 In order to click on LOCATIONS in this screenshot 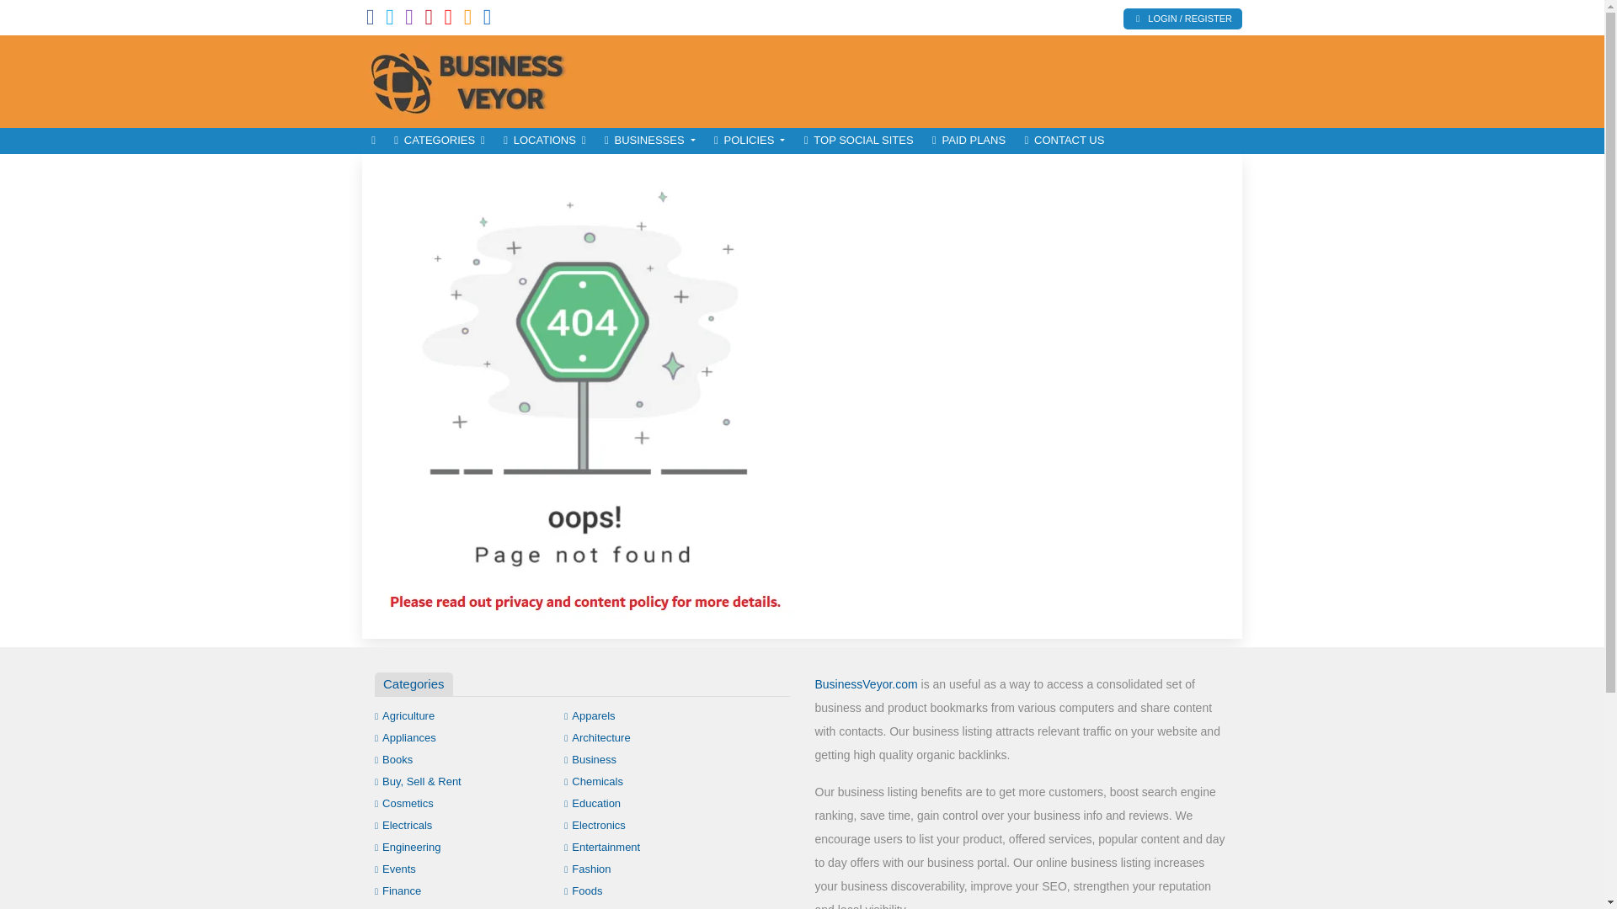, I will do `click(544, 141)`.